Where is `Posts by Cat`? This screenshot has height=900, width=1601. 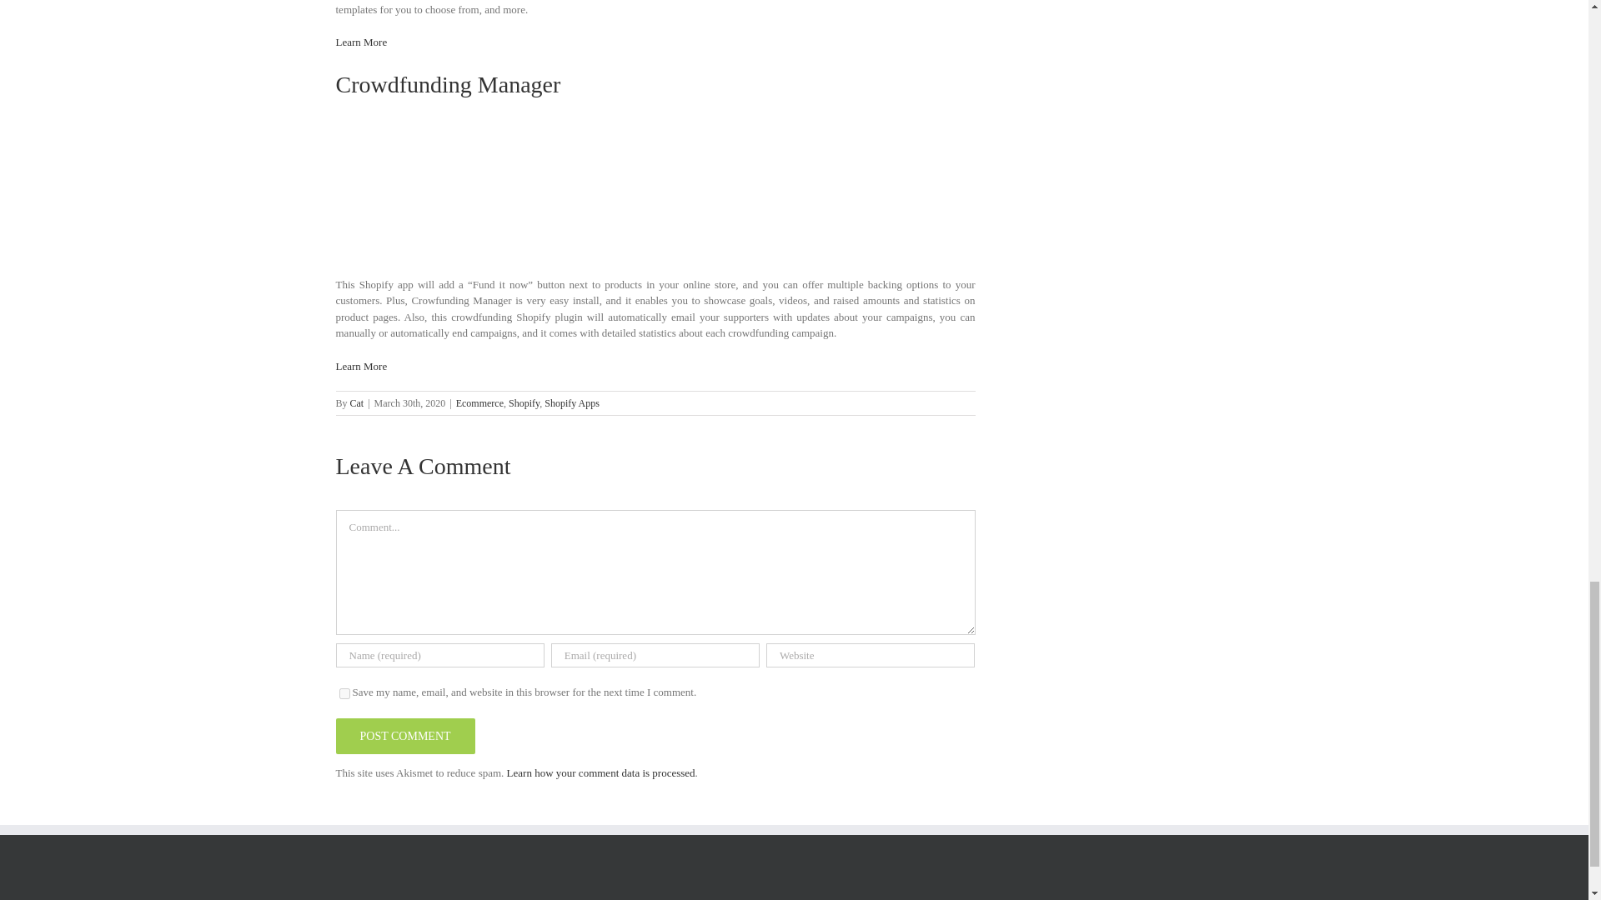
Posts by Cat is located at coordinates (357, 403).